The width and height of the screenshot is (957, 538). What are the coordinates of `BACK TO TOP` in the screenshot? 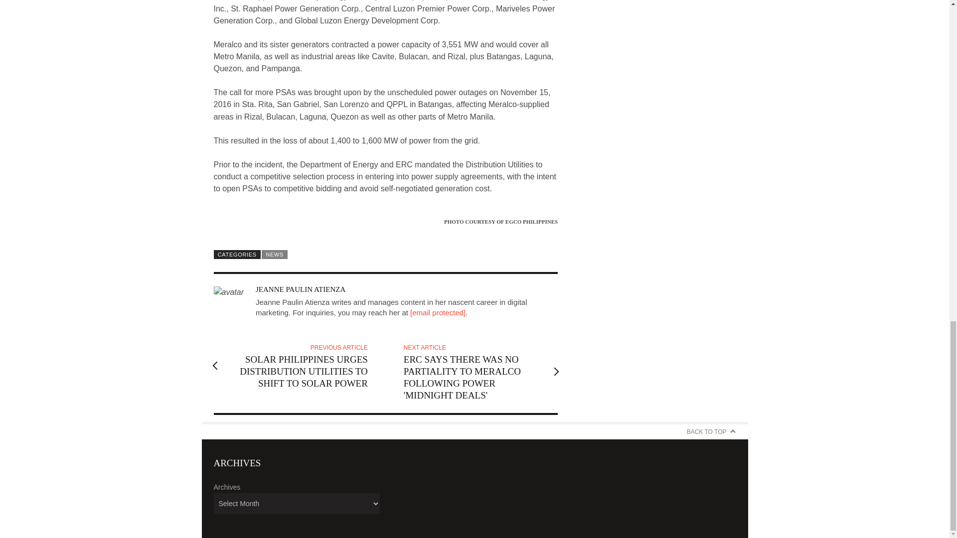 It's located at (711, 432).